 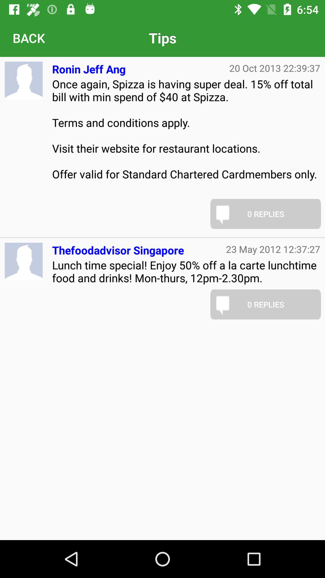 I want to click on select 23 may 2012 icon, so click(x=273, y=249).